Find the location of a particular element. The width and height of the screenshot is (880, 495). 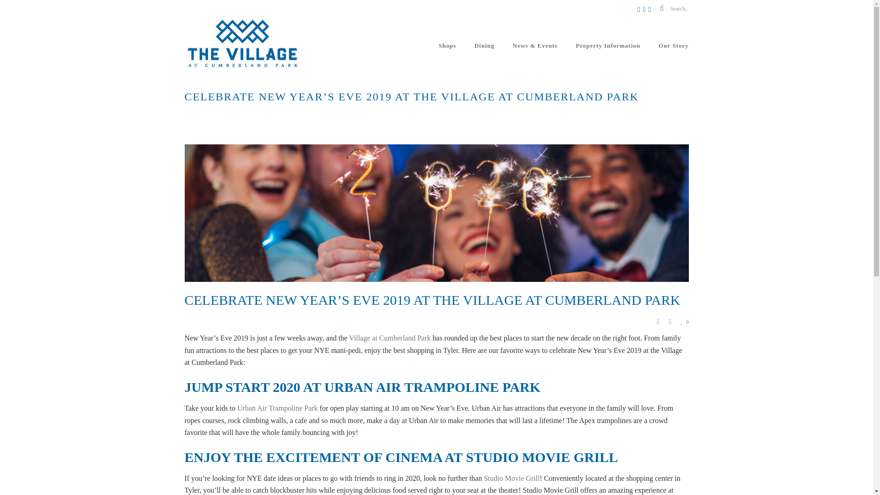

Dining is located at coordinates (484, 46).